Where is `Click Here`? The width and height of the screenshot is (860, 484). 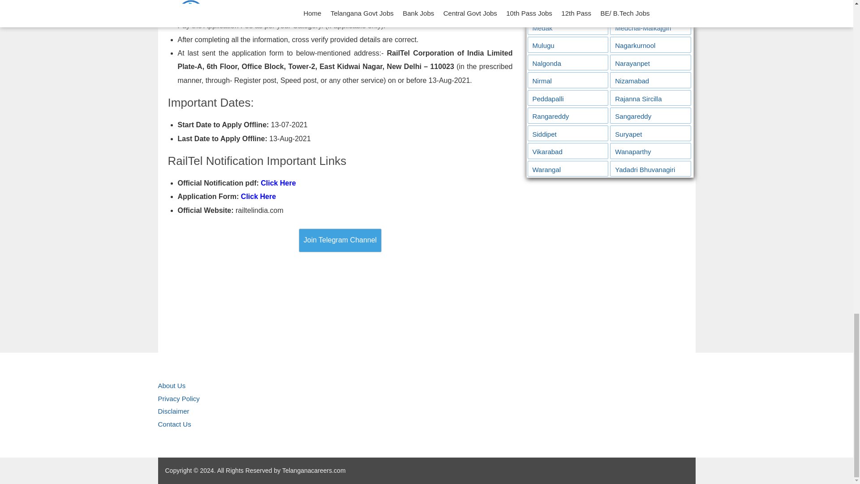 Click Here is located at coordinates (278, 183).